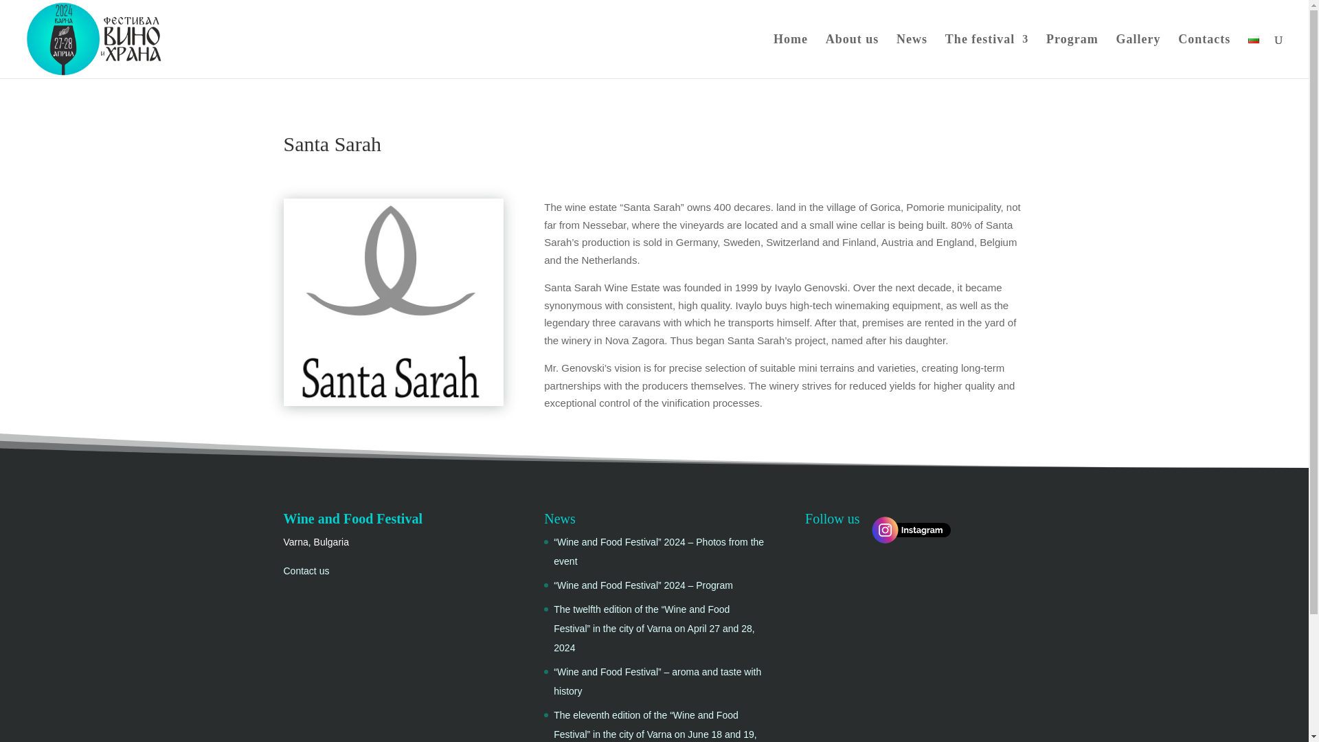 The height and width of the screenshot is (742, 1319). I want to click on Santa-Sarah-logo, so click(393, 302).